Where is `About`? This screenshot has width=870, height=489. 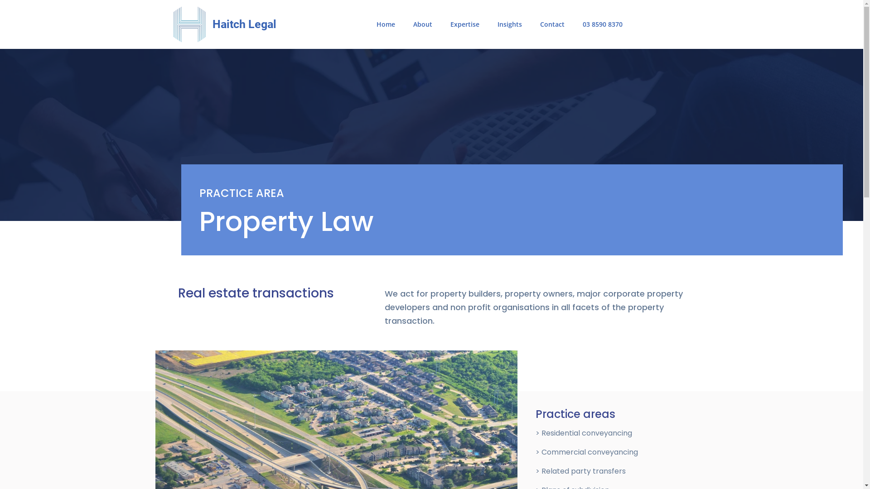 About is located at coordinates (423, 24).